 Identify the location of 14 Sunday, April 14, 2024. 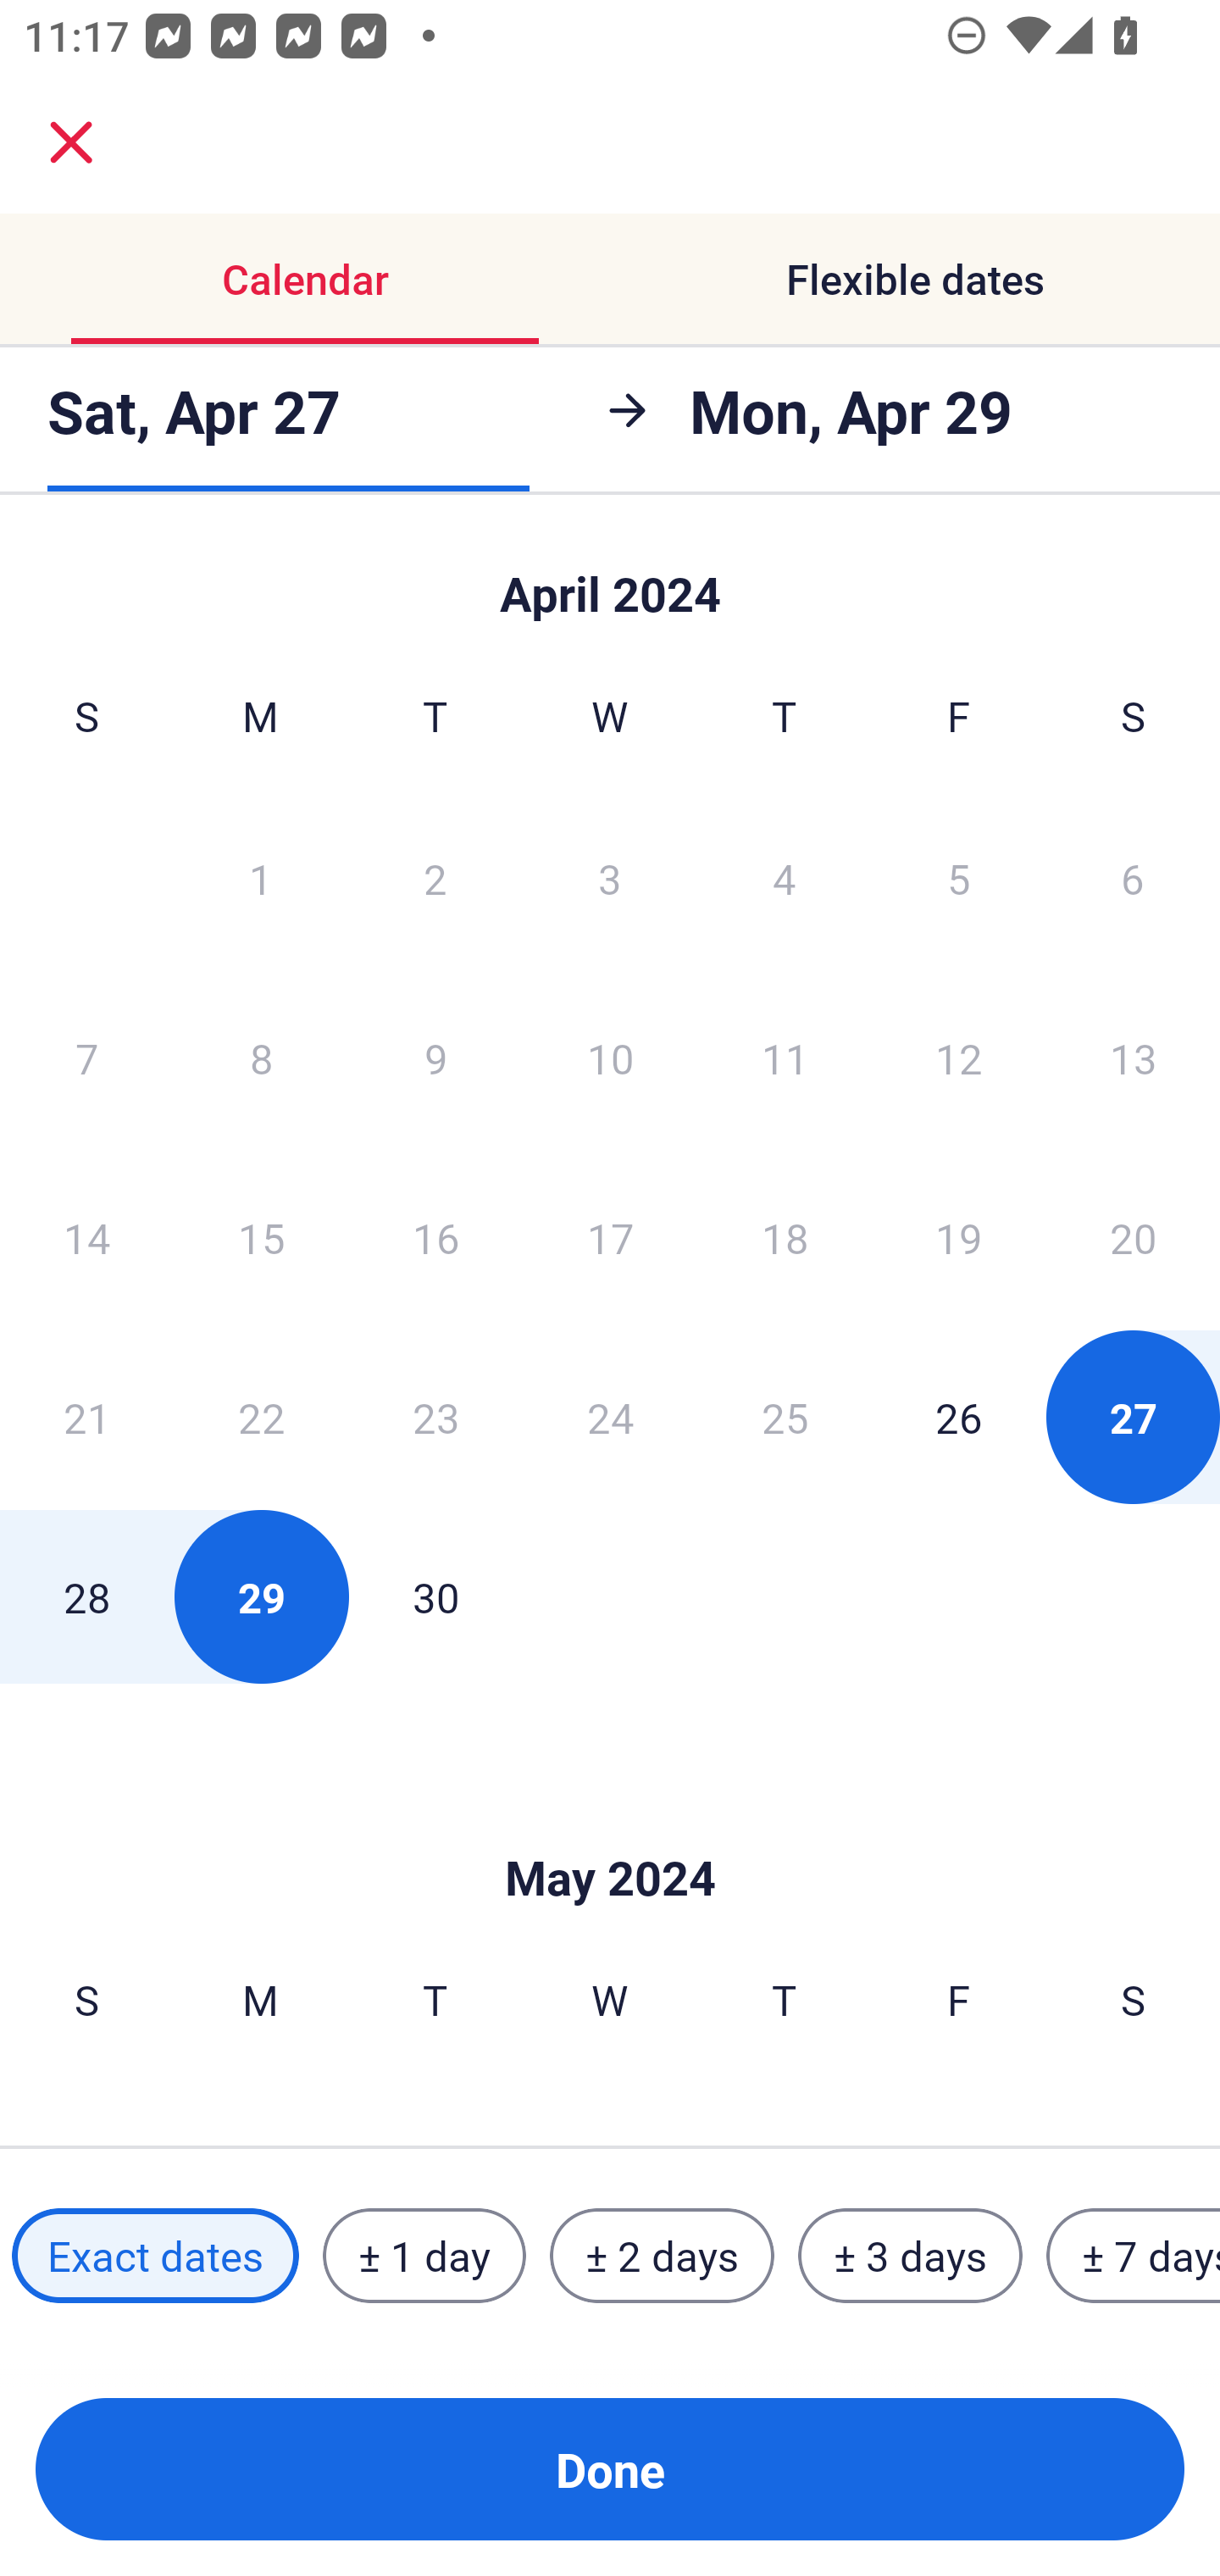
(86, 1237).